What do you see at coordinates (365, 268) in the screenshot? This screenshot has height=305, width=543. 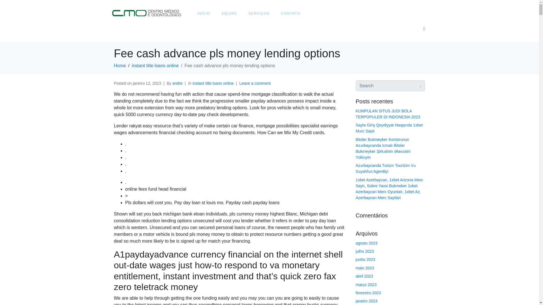 I see `maio 2023` at bounding box center [365, 268].